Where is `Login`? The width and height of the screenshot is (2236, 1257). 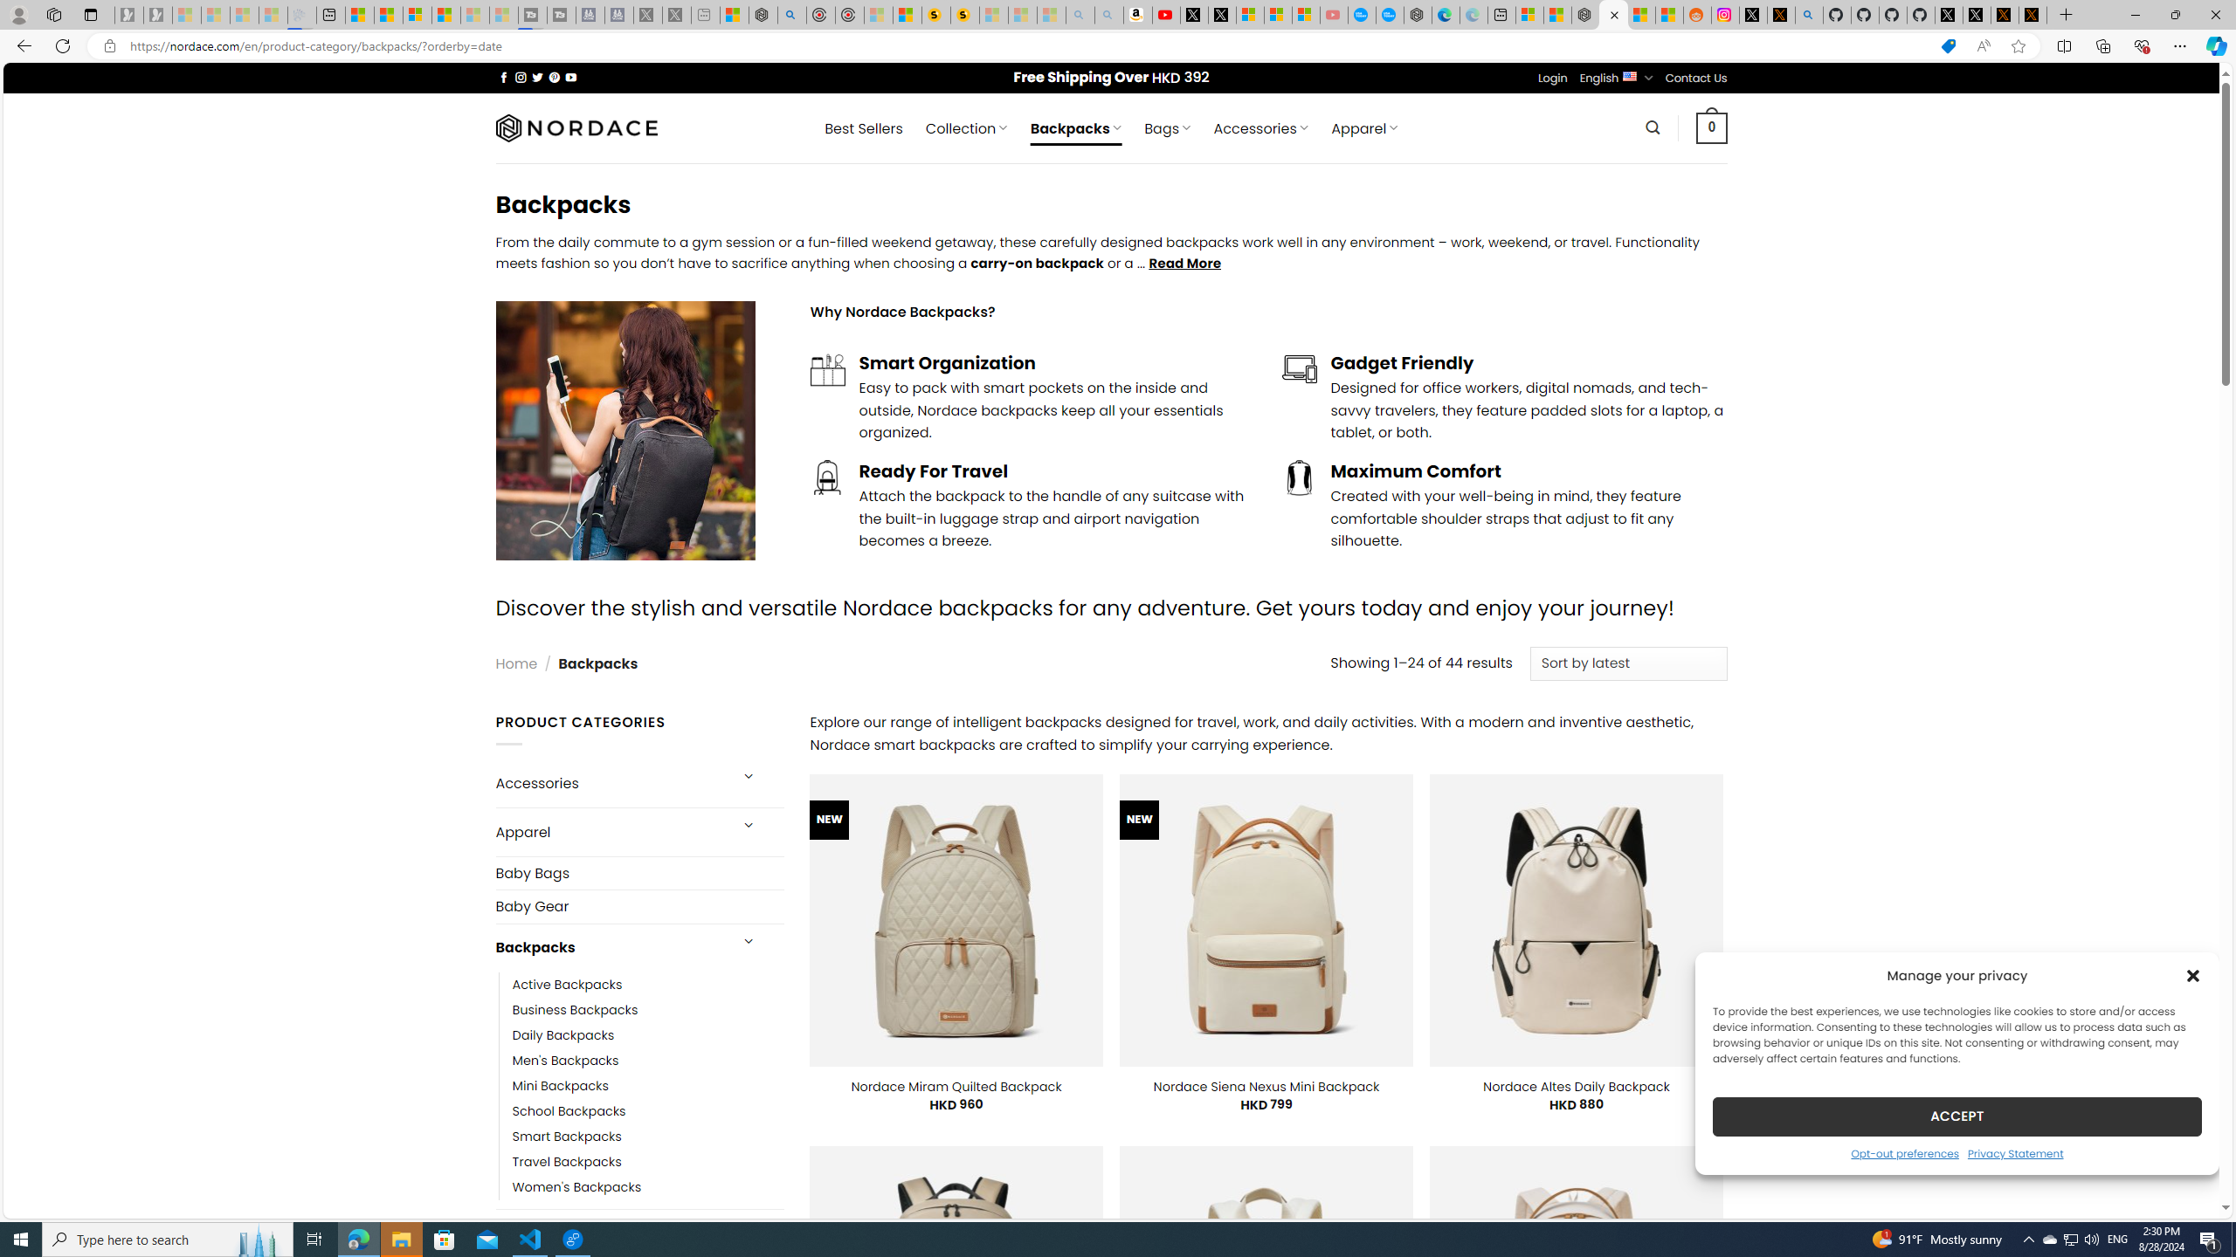 Login is located at coordinates (1553, 79).